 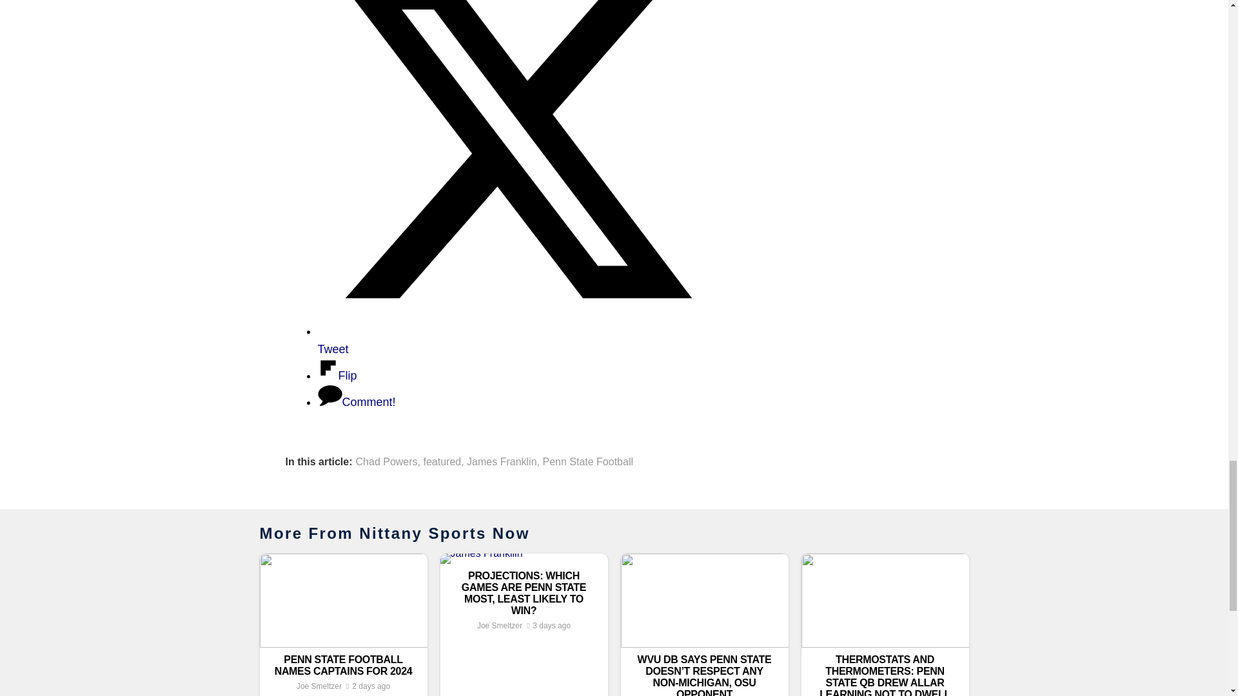 I want to click on Posts by Joe Smeltzer, so click(x=499, y=626).